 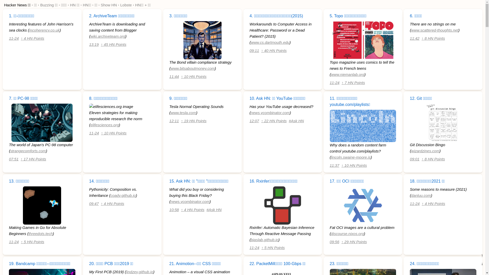 What do you see at coordinates (140, 272) in the screenshot?
I see `lindzey.github.io` at bounding box center [140, 272].